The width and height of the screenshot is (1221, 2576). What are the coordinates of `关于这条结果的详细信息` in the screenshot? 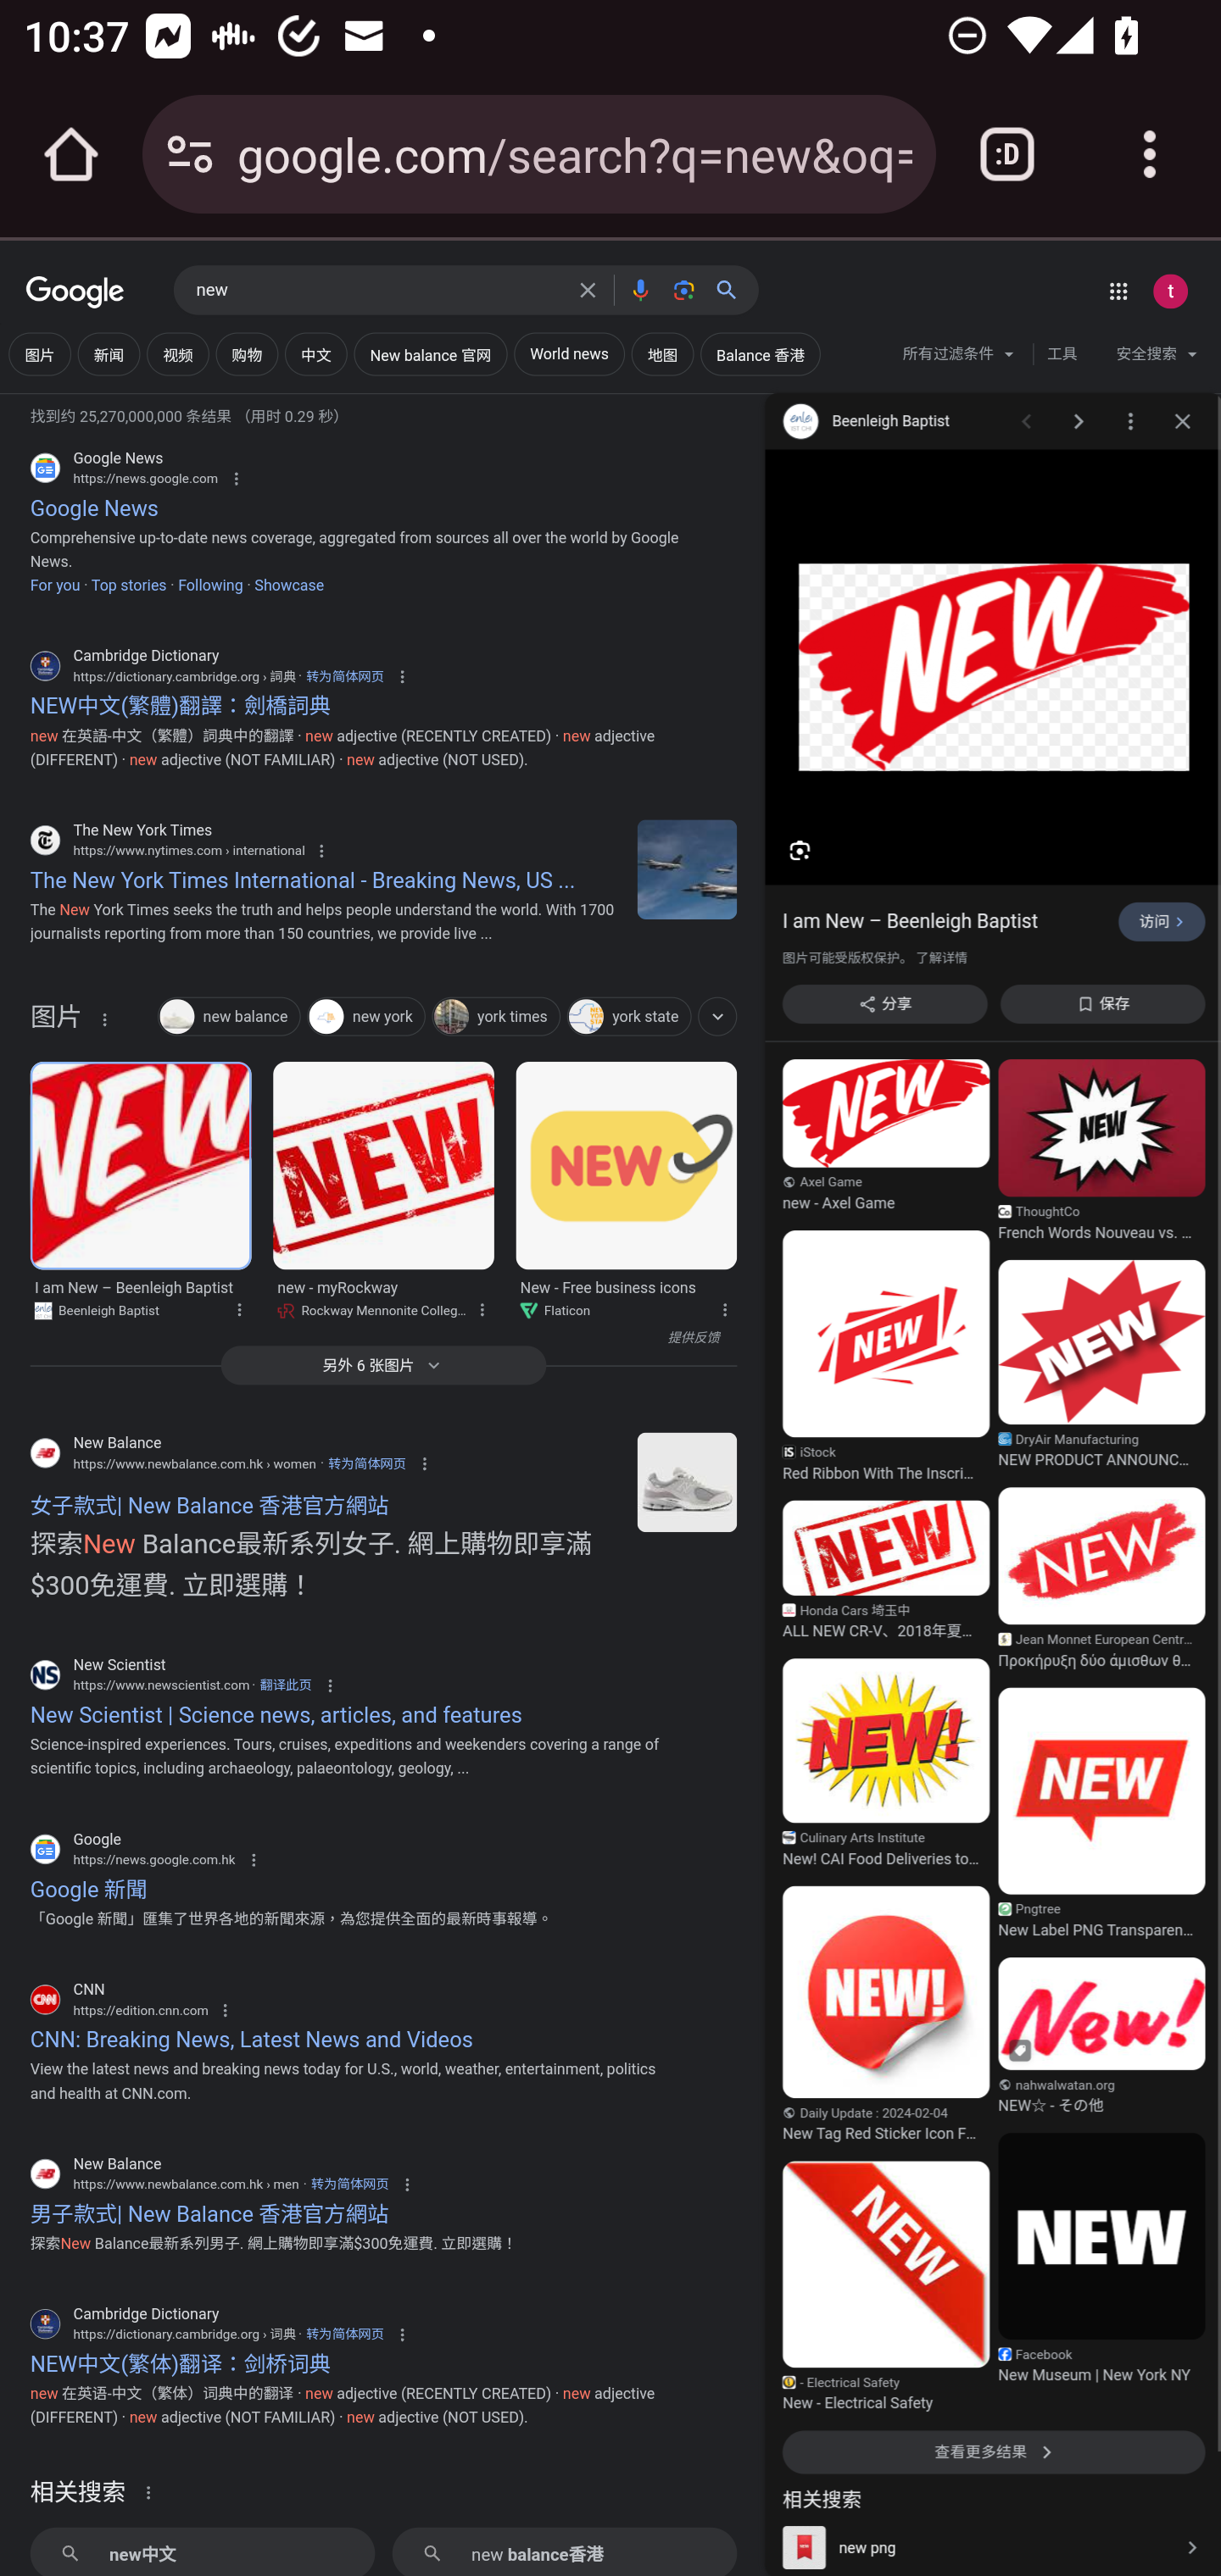 It's located at (481, 1307).